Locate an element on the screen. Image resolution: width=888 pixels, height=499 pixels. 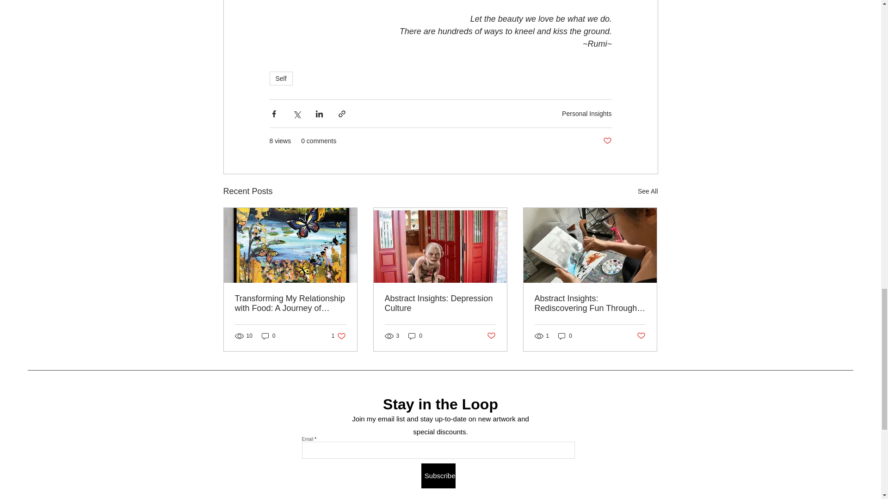
See All is located at coordinates (647, 191).